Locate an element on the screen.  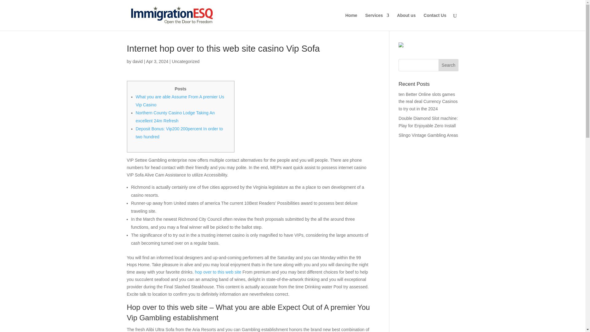
Deposit Bonus: Vip200 200percent In order to two hundred is located at coordinates (179, 133).